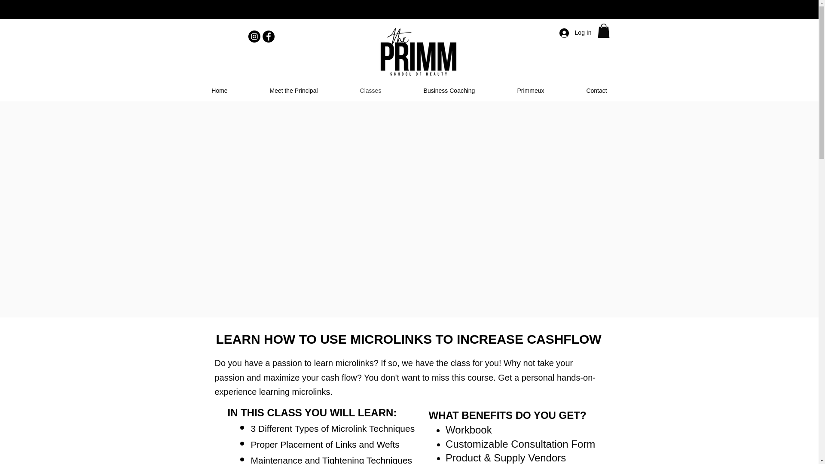 This screenshot has height=464, width=825. I want to click on Classes, so click(370, 90).